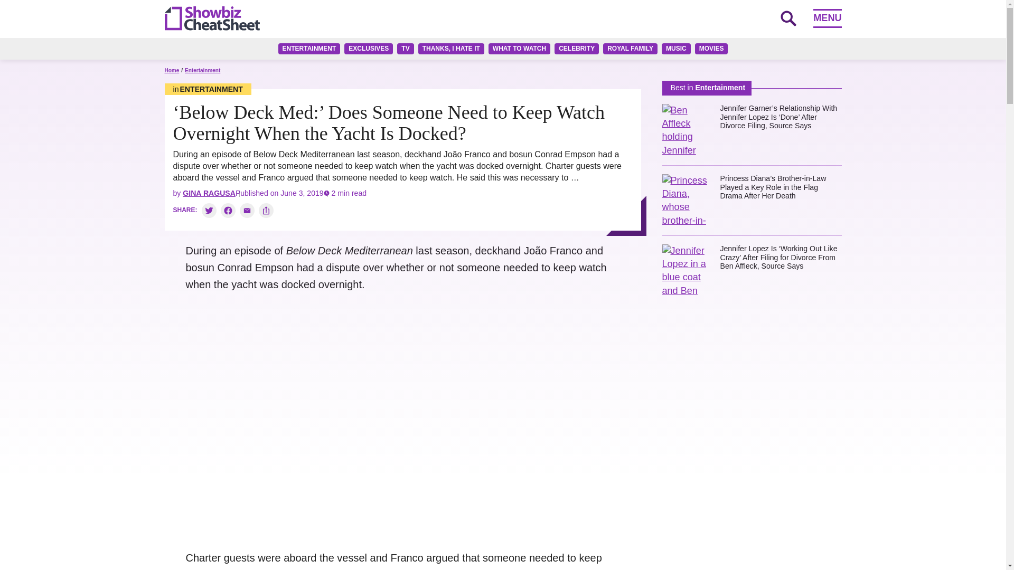 The height and width of the screenshot is (570, 1014). What do you see at coordinates (172, 71) in the screenshot?
I see `Home` at bounding box center [172, 71].